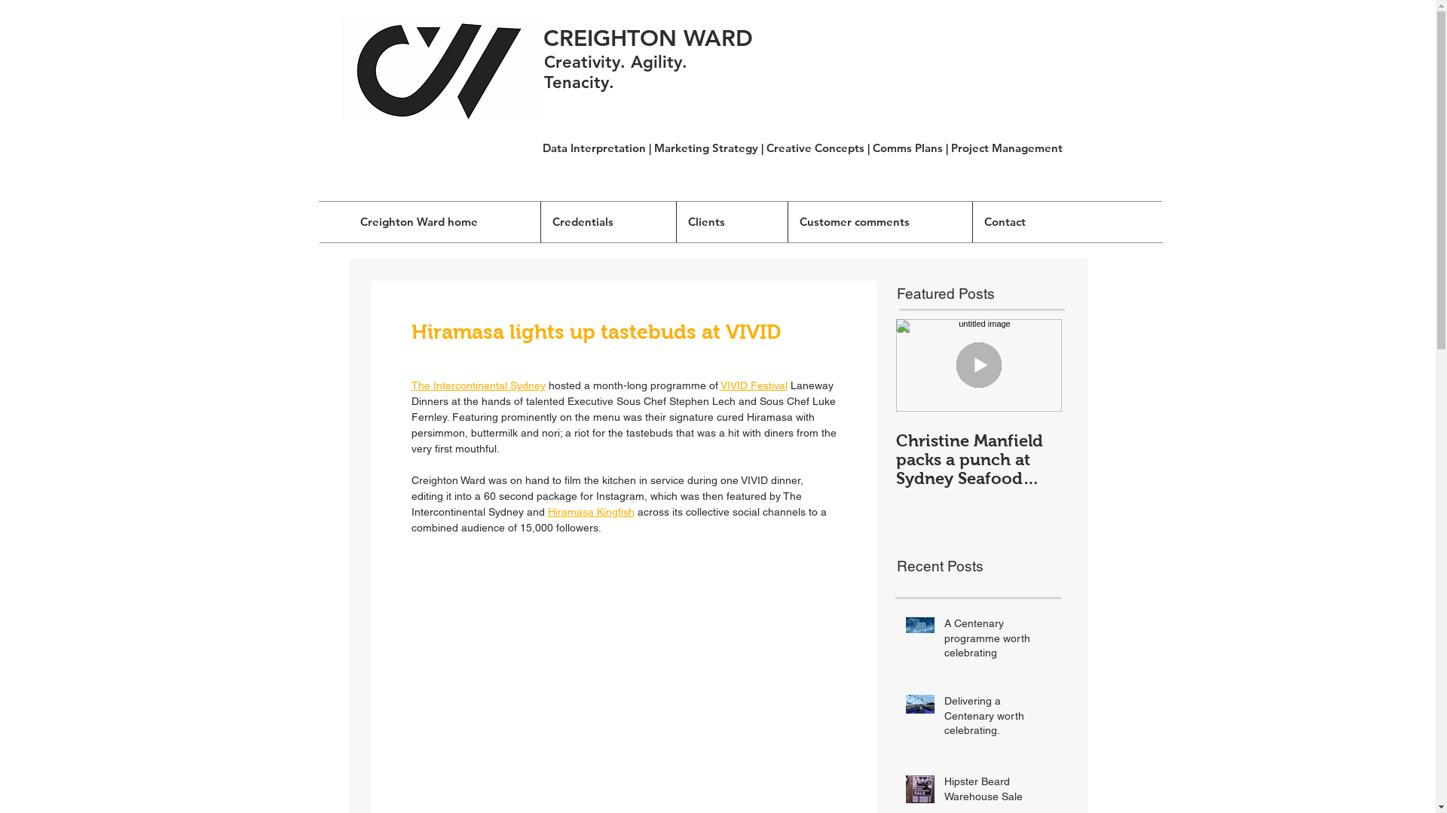 The height and width of the screenshot is (813, 1447). Describe the element at coordinates (998, 792) in the screenshot. I see `Hipster Beard Warehouse Sale` at that location.